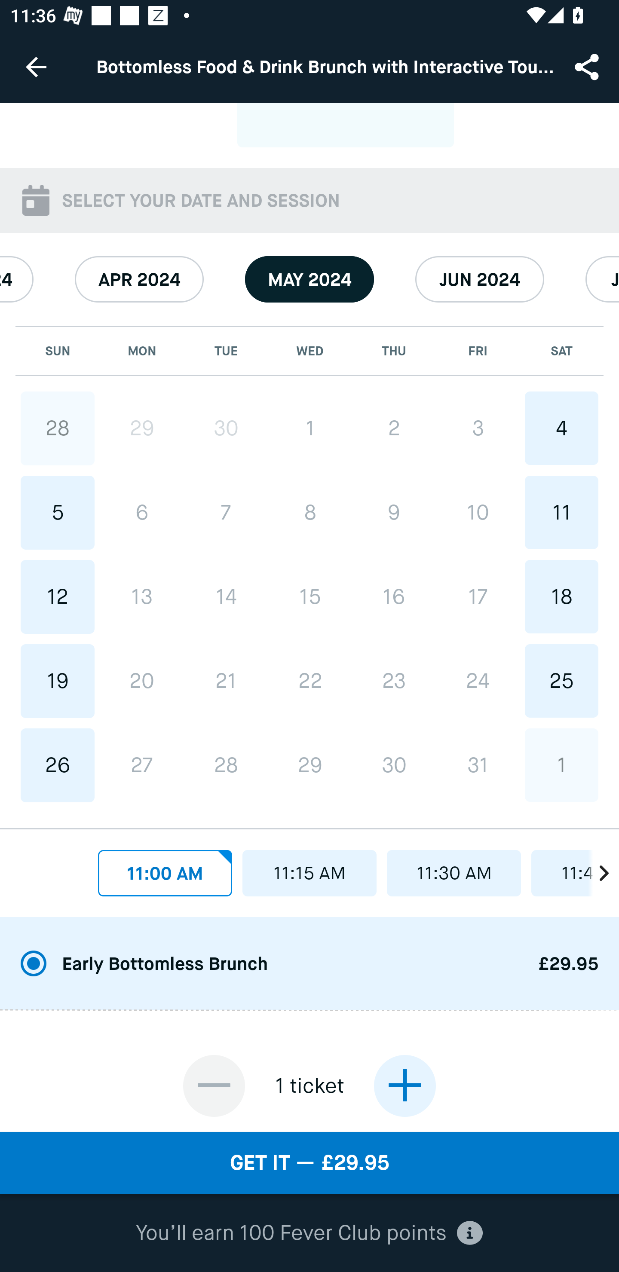 This screenshot has width=619, height=1272. What do you see at coordinates (310, 512) in the screenshot?
I see `8` at bounding box center [310, 512].